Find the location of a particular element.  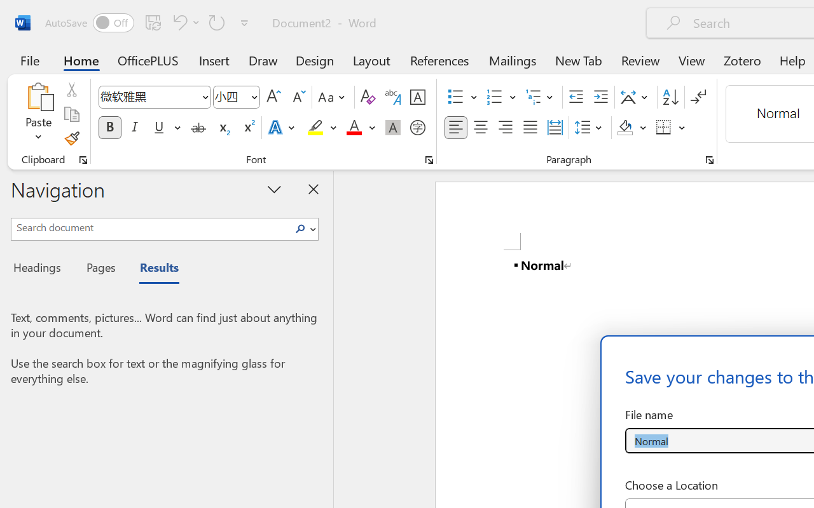

Text Highlight Color is located at coordinates (322, 128).